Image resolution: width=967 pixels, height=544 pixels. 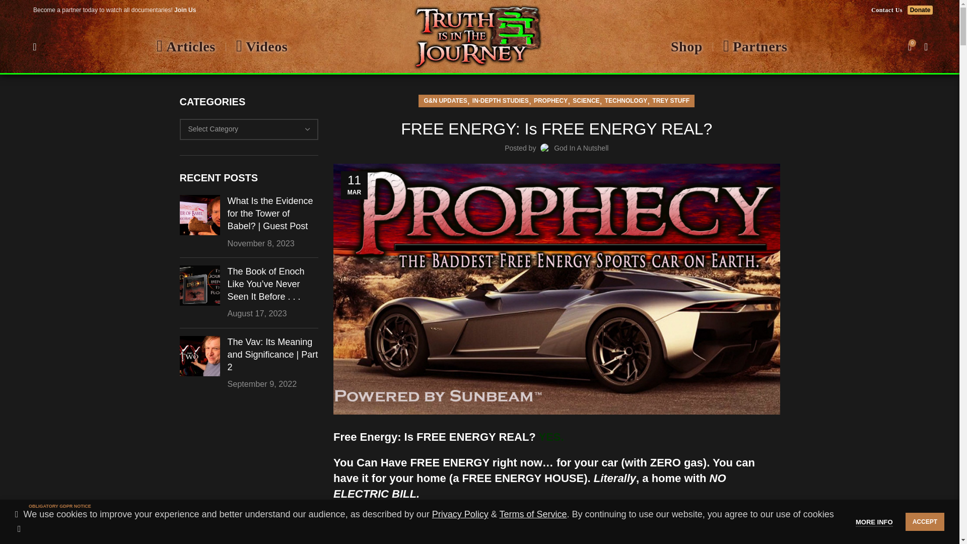 What do you see at coordinates (685, 47) in the screenshot?
I see `Shop` at bounding box center [685, 47].